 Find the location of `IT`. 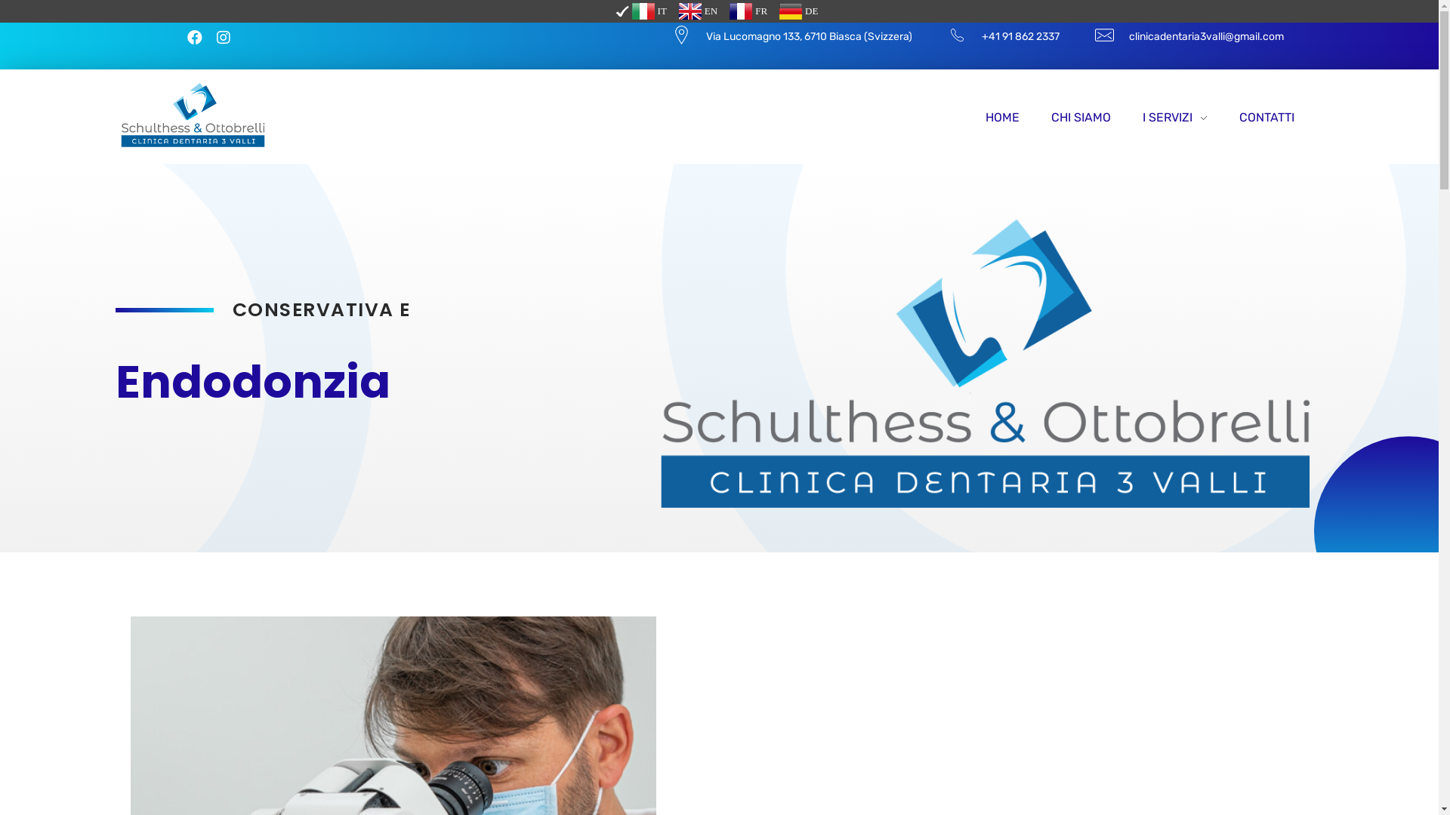

IT is located at coordinates (643, 11).